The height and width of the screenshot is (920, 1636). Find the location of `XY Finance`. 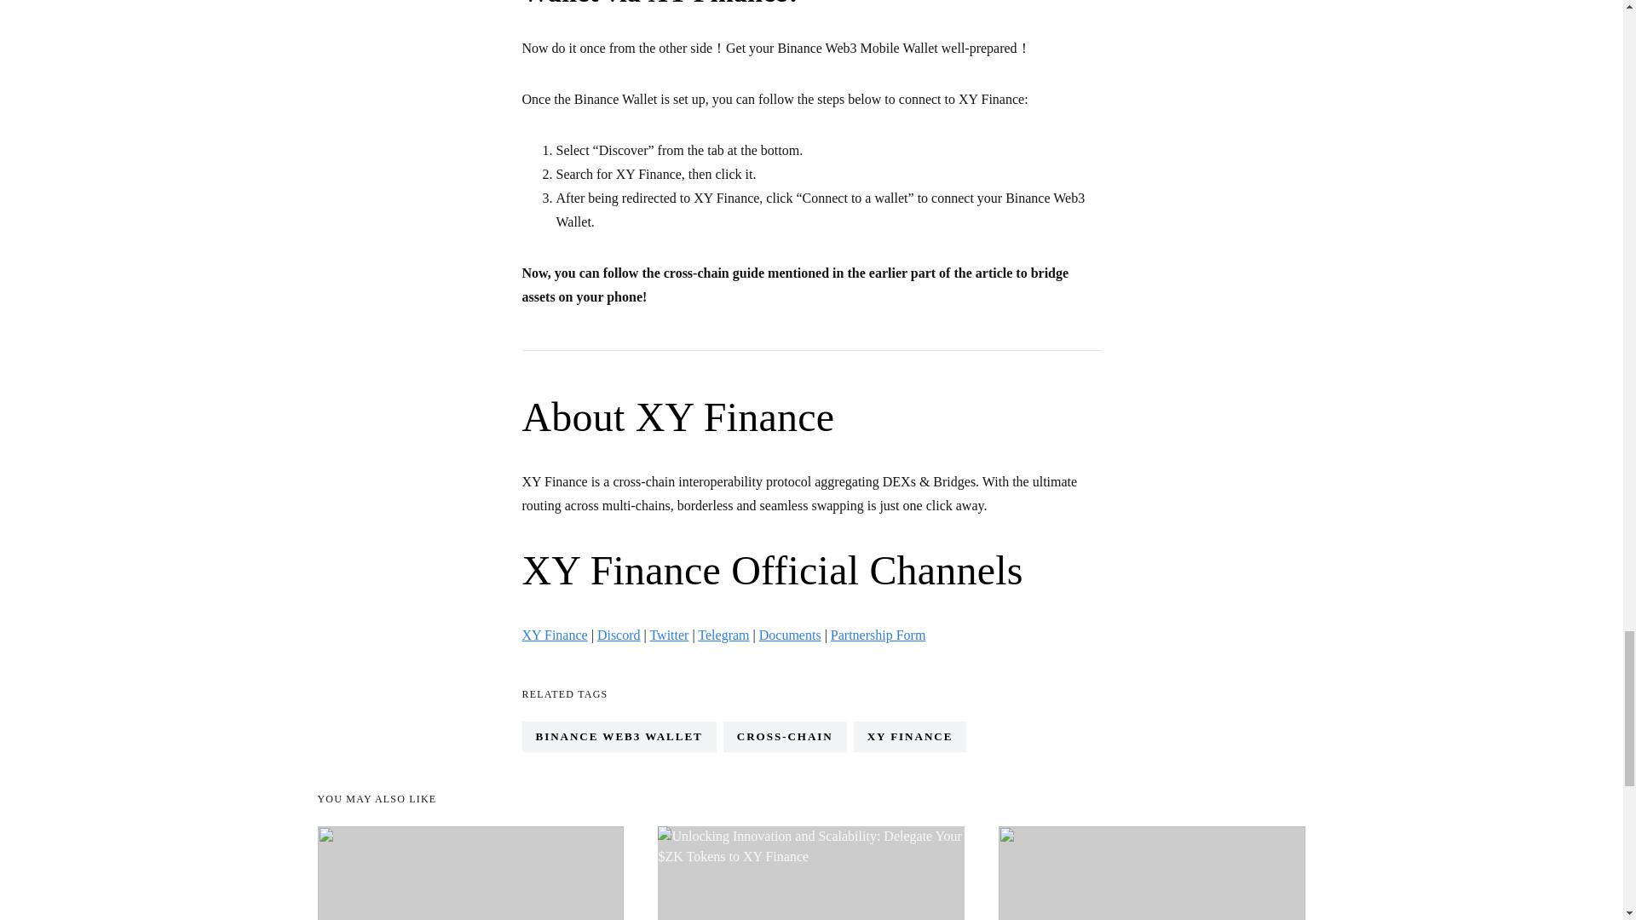

XY Finance is located at coordinates (554, 634).